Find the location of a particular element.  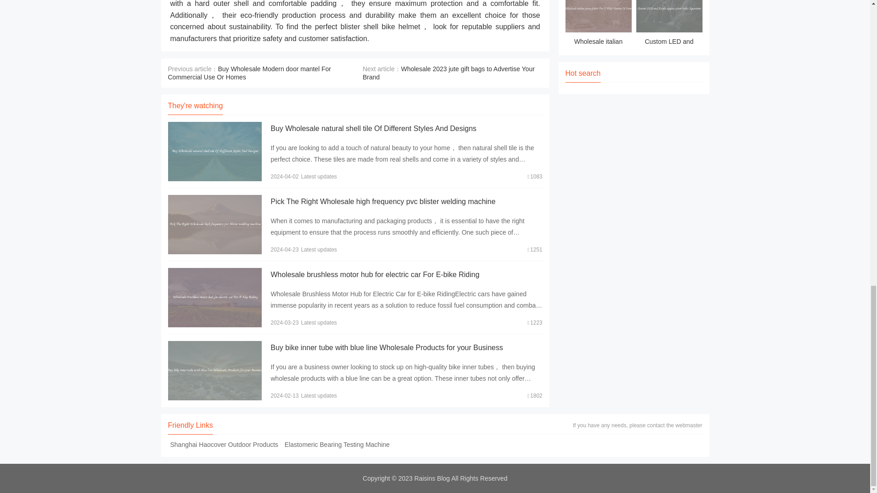

Shanghai Haocover Outdoor Products is located at coordinates (224, 444).